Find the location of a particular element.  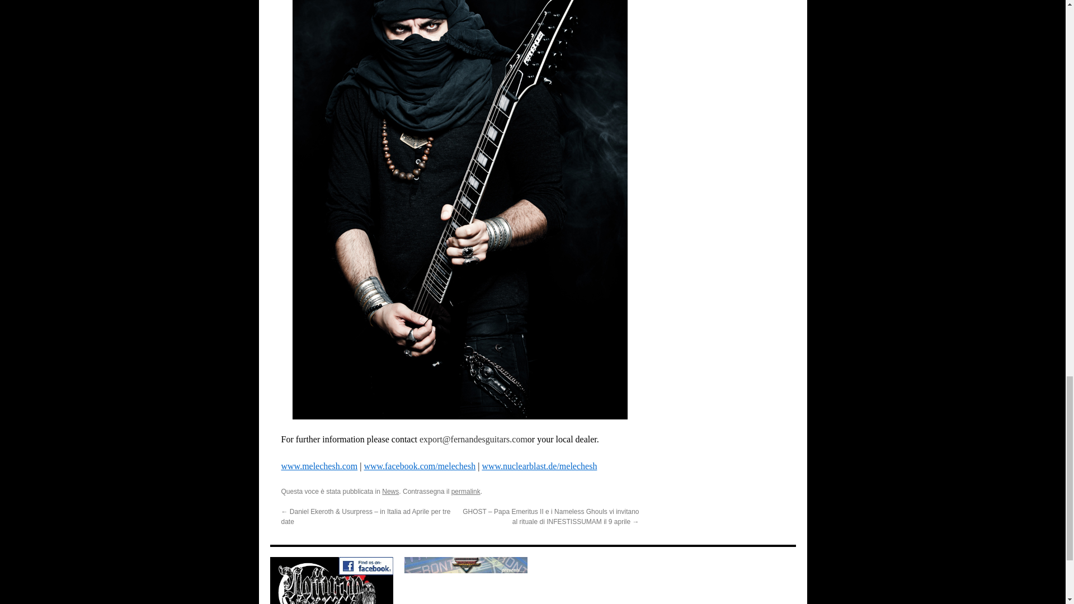

www.melechesh.com is located at coordinates (319, 466).